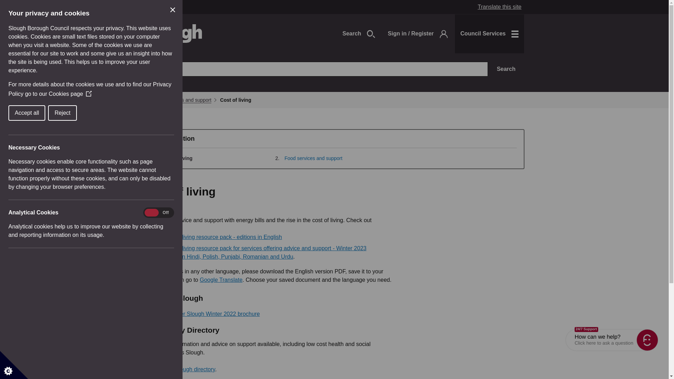  What do you see at coordinates (189, 100) in the screenshot?
I see `Benefits and support` at bounding box center [189, 100].